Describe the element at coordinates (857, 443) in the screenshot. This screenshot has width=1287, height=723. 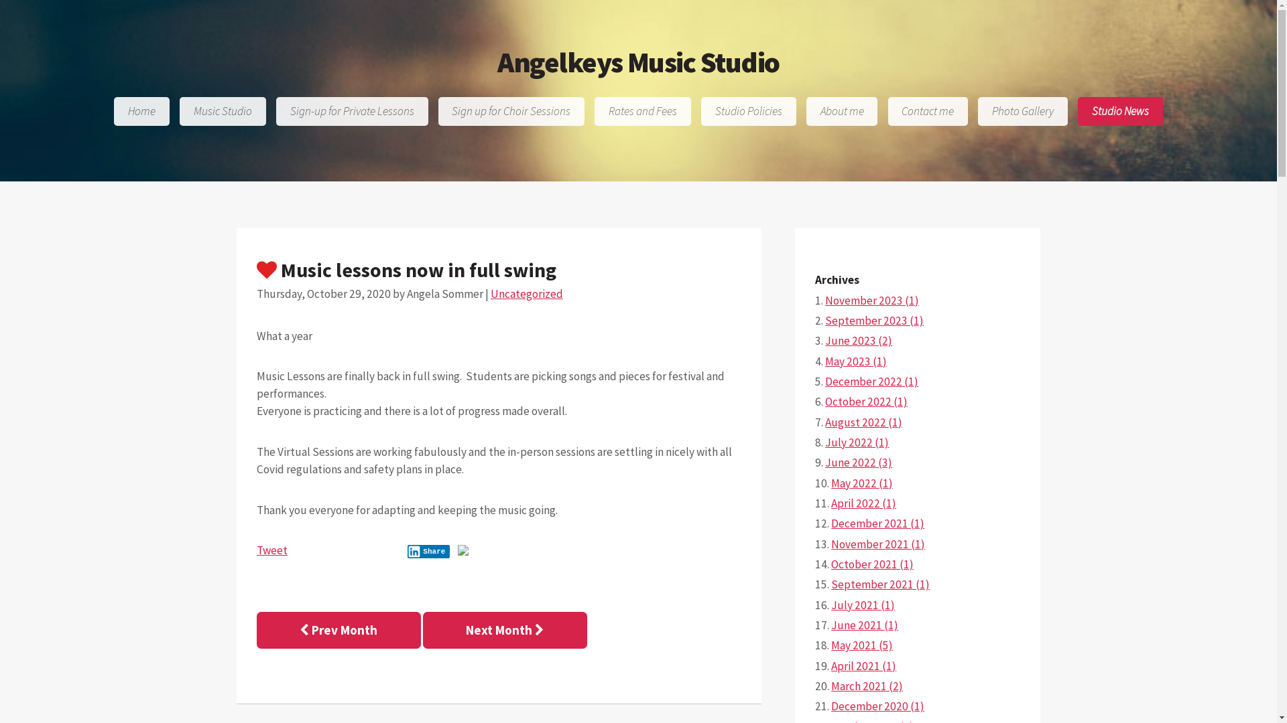
I see `July 2022 (1)` at that location.